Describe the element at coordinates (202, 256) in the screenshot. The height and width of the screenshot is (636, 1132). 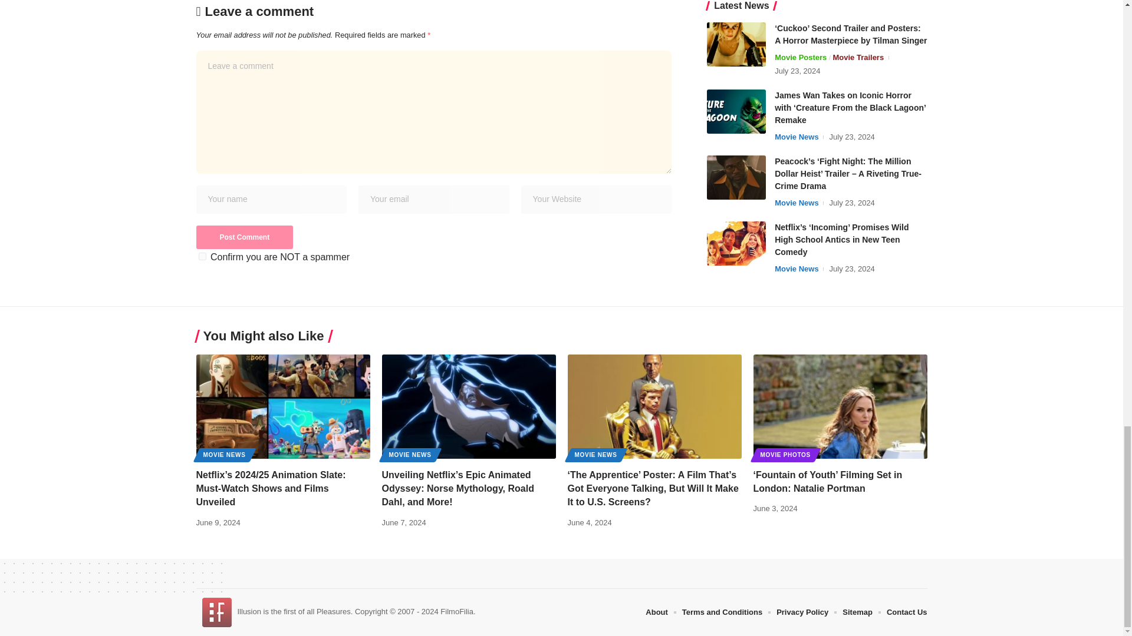
I see `on` at that location.